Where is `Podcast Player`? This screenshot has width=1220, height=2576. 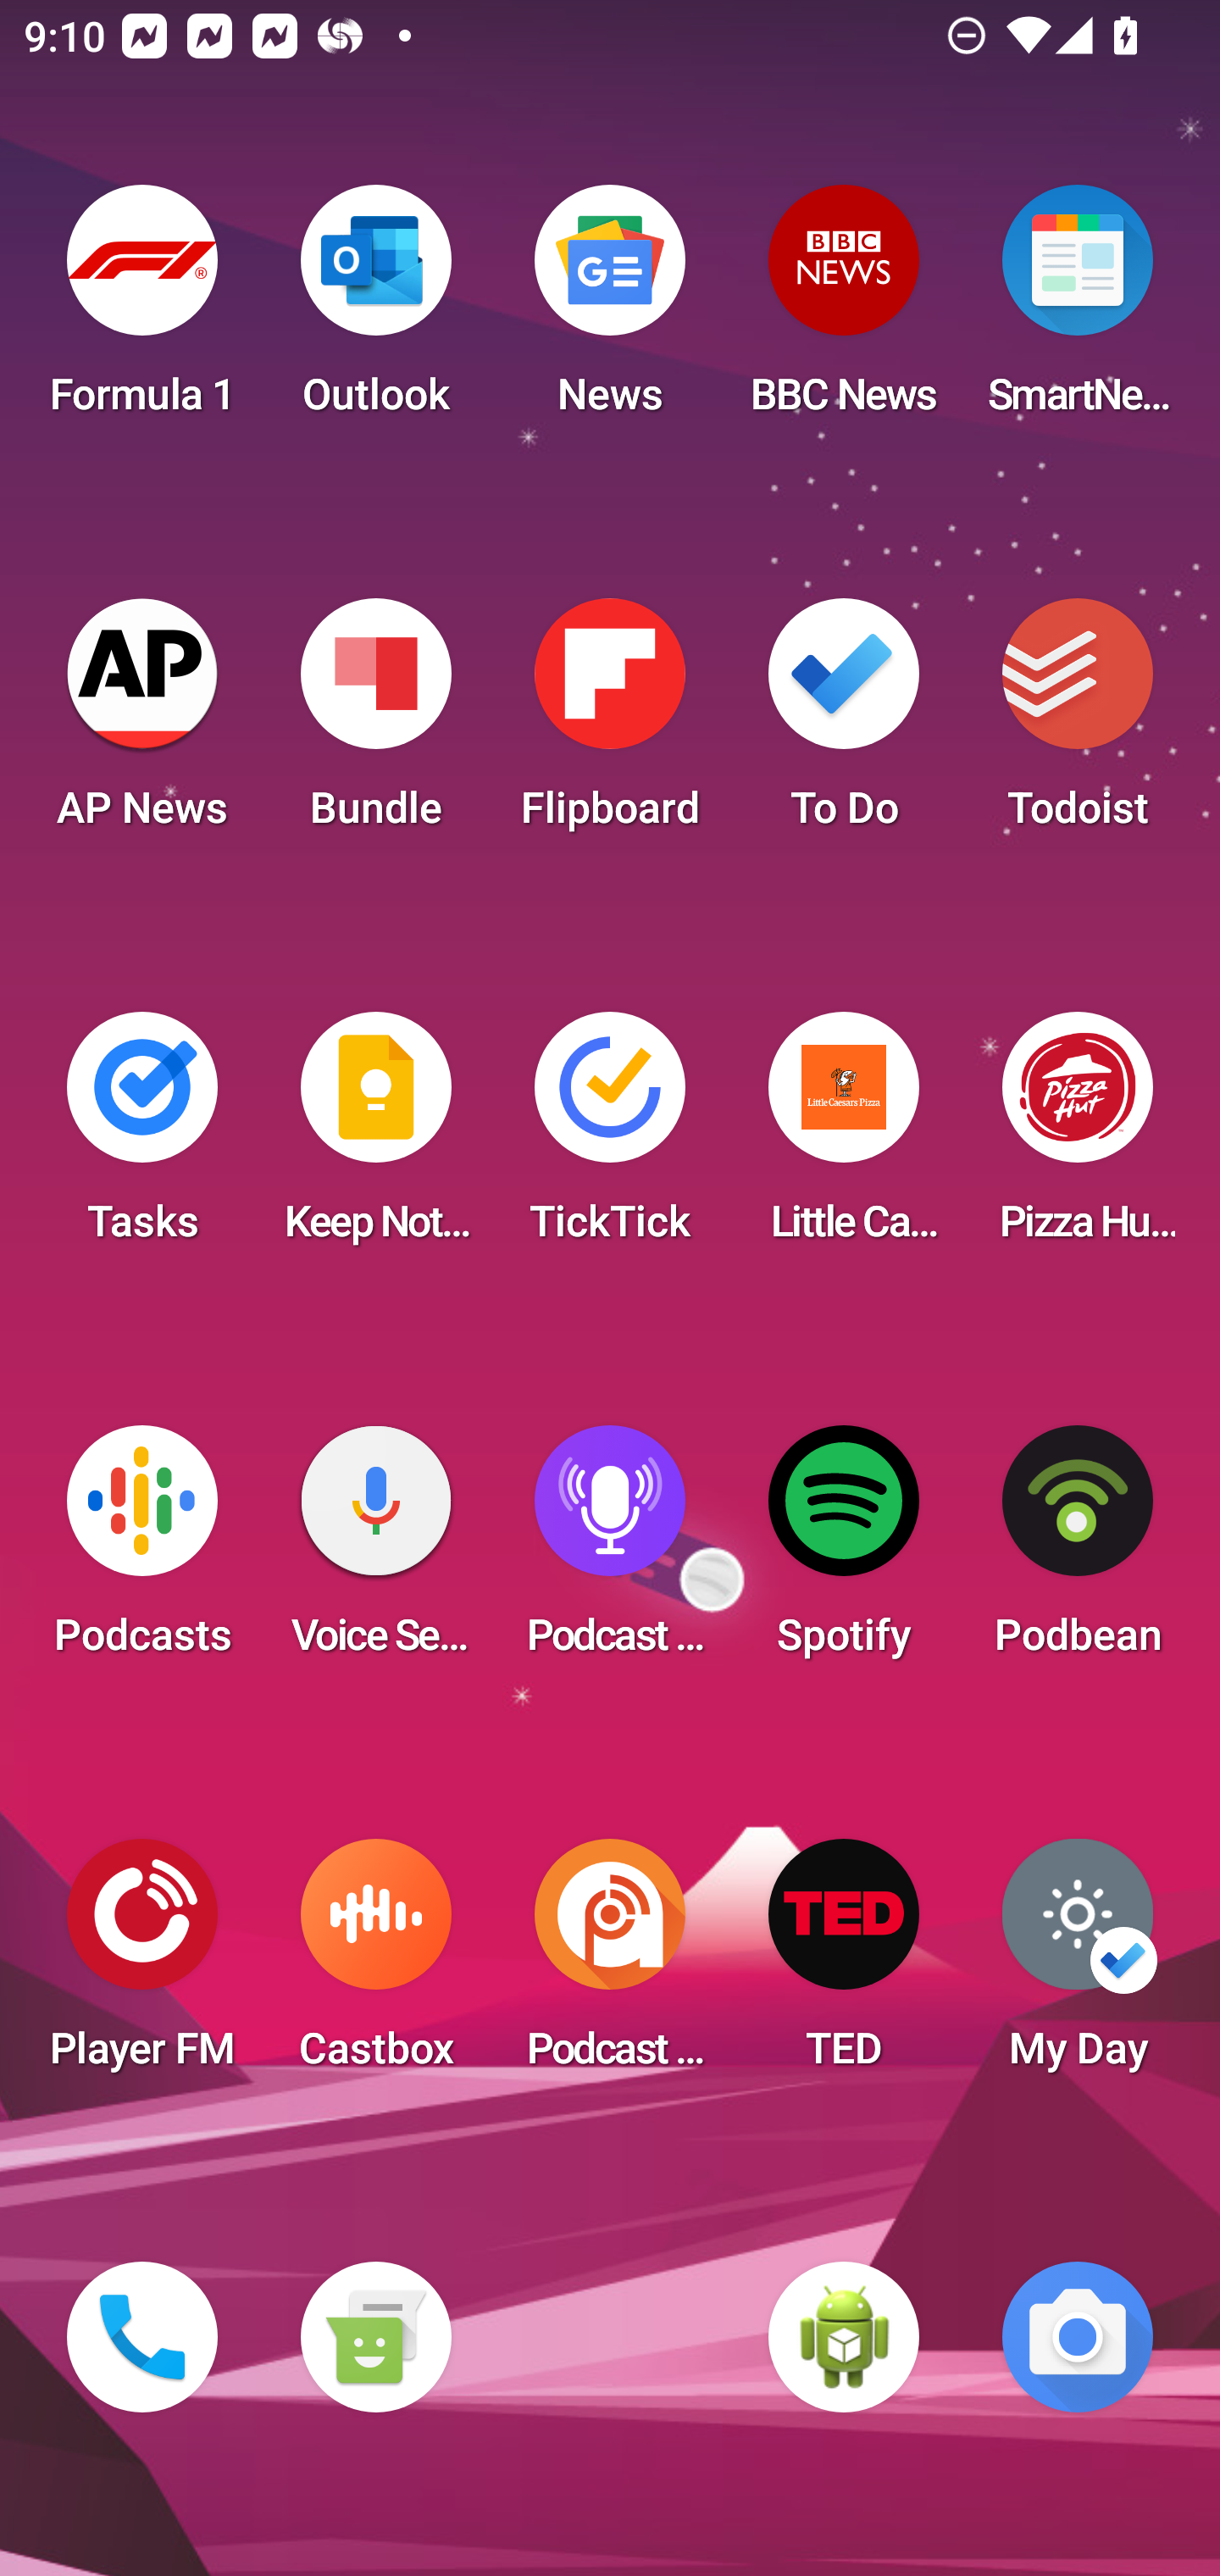 Podcast Player is located at coordinates (610, 1551).